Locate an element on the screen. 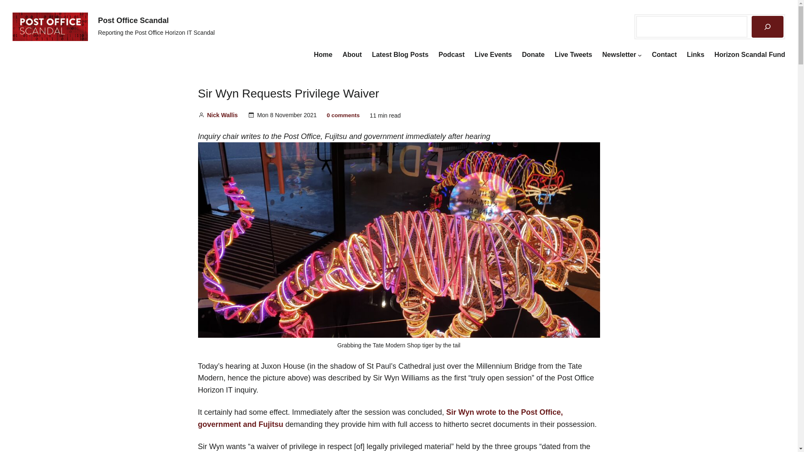 Image resolution: width=804 pixels, height=452 pixels. Sir Wyn wrote to the Post Office, government and Fujitsu is located at coordinates (380, 418).